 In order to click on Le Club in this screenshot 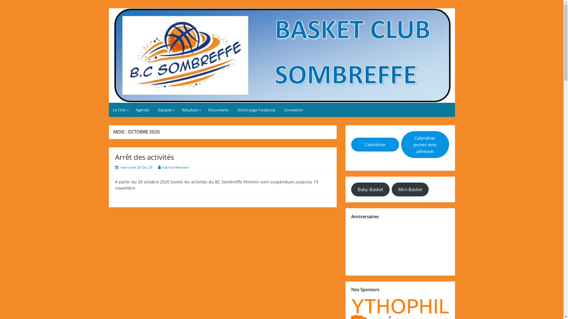, I will do `click(120, 110)`.